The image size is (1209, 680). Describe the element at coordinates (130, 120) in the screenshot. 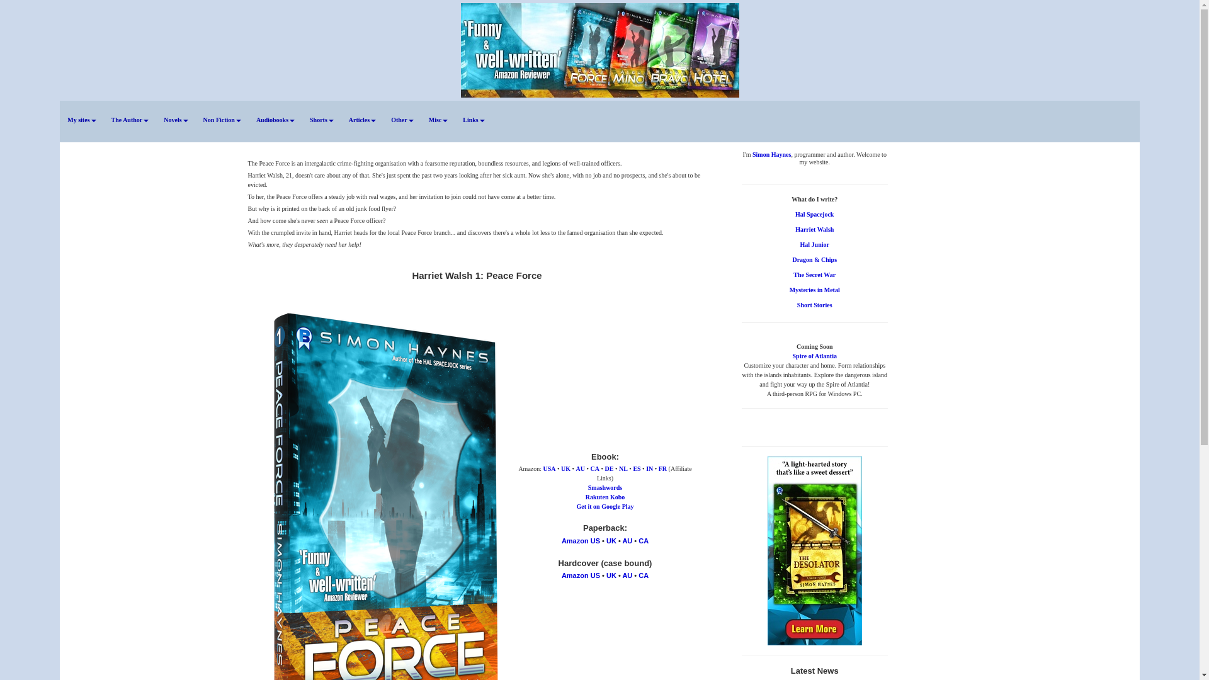

I see `Author` at that location.